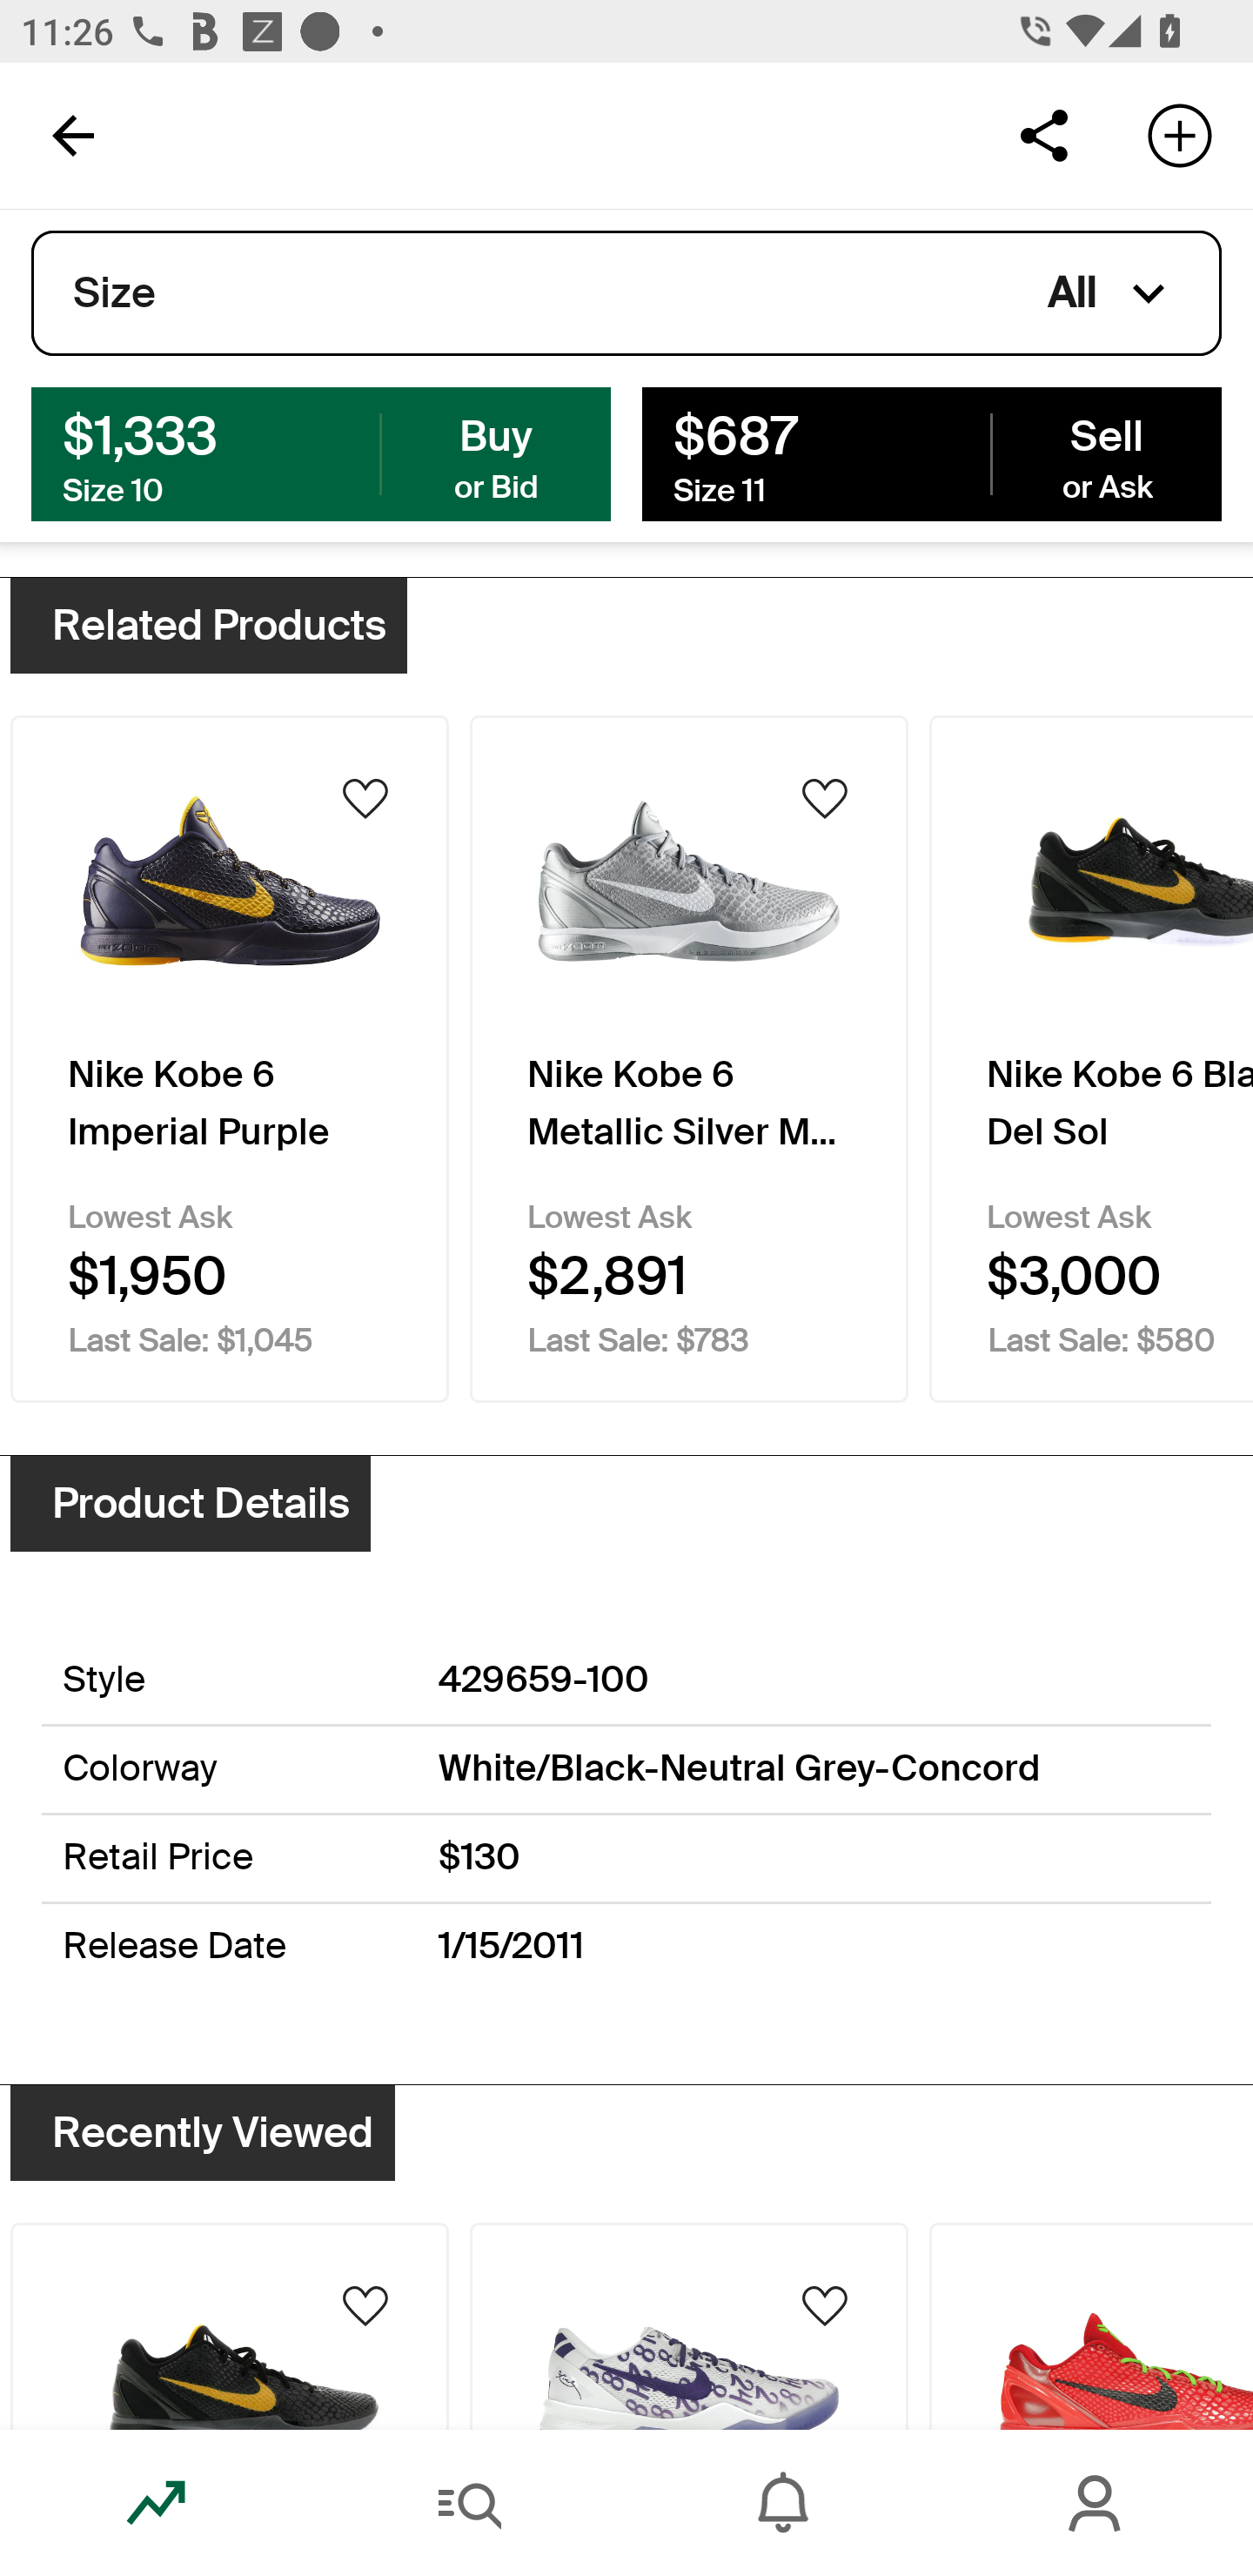 The width and height of the screenshot is (1253, 2576). Describe the element at coordinates (1180, 134) in the screenshot. I see `Add` at that location.